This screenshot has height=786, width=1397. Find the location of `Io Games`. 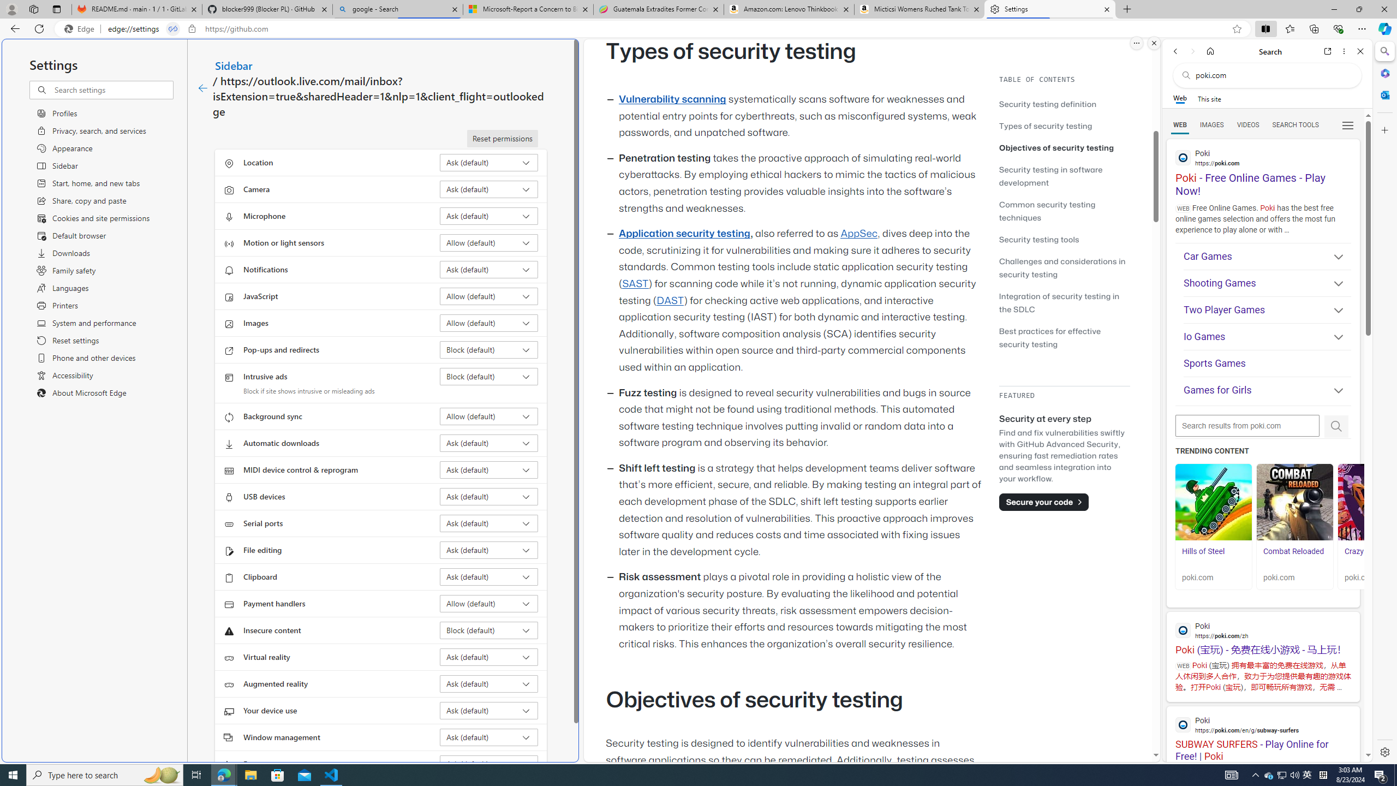

Io Games is located at coordinates (1267, 336).